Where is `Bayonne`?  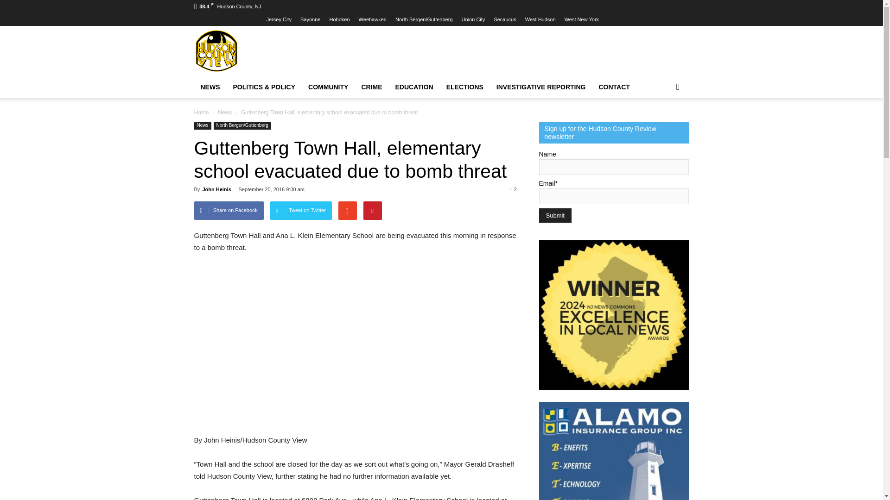
Bayonne is located at coordinates (311, 19).